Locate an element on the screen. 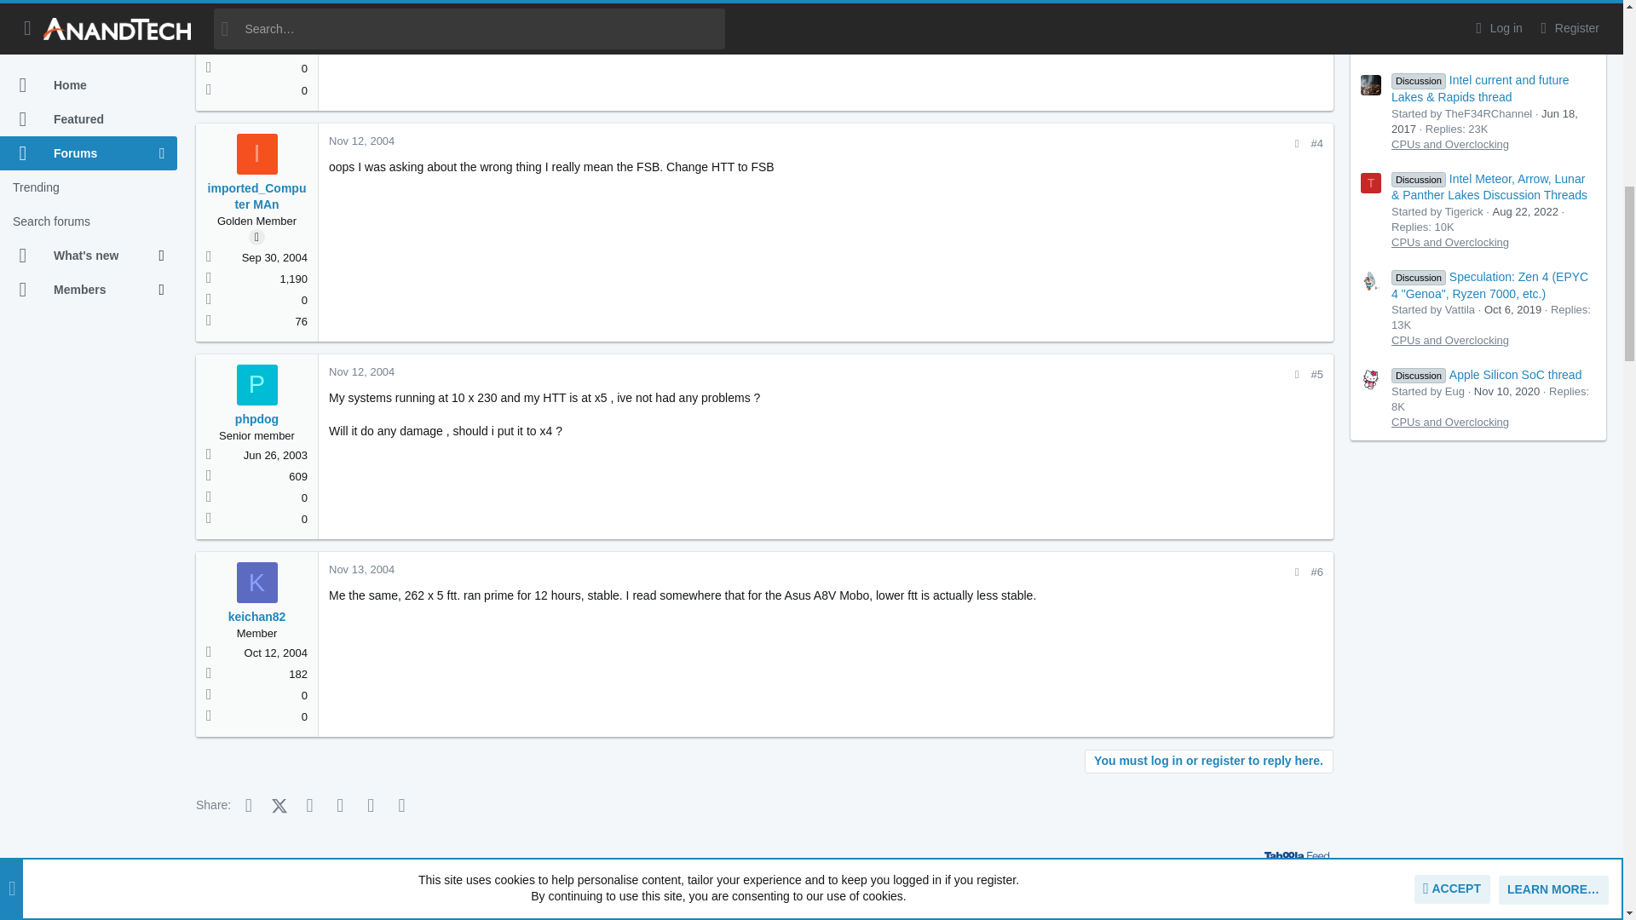 The width and height of the screenshot is (1636, 920). Nov 12, 2004 at 11:00 PM is located at coordinates (361, 371).